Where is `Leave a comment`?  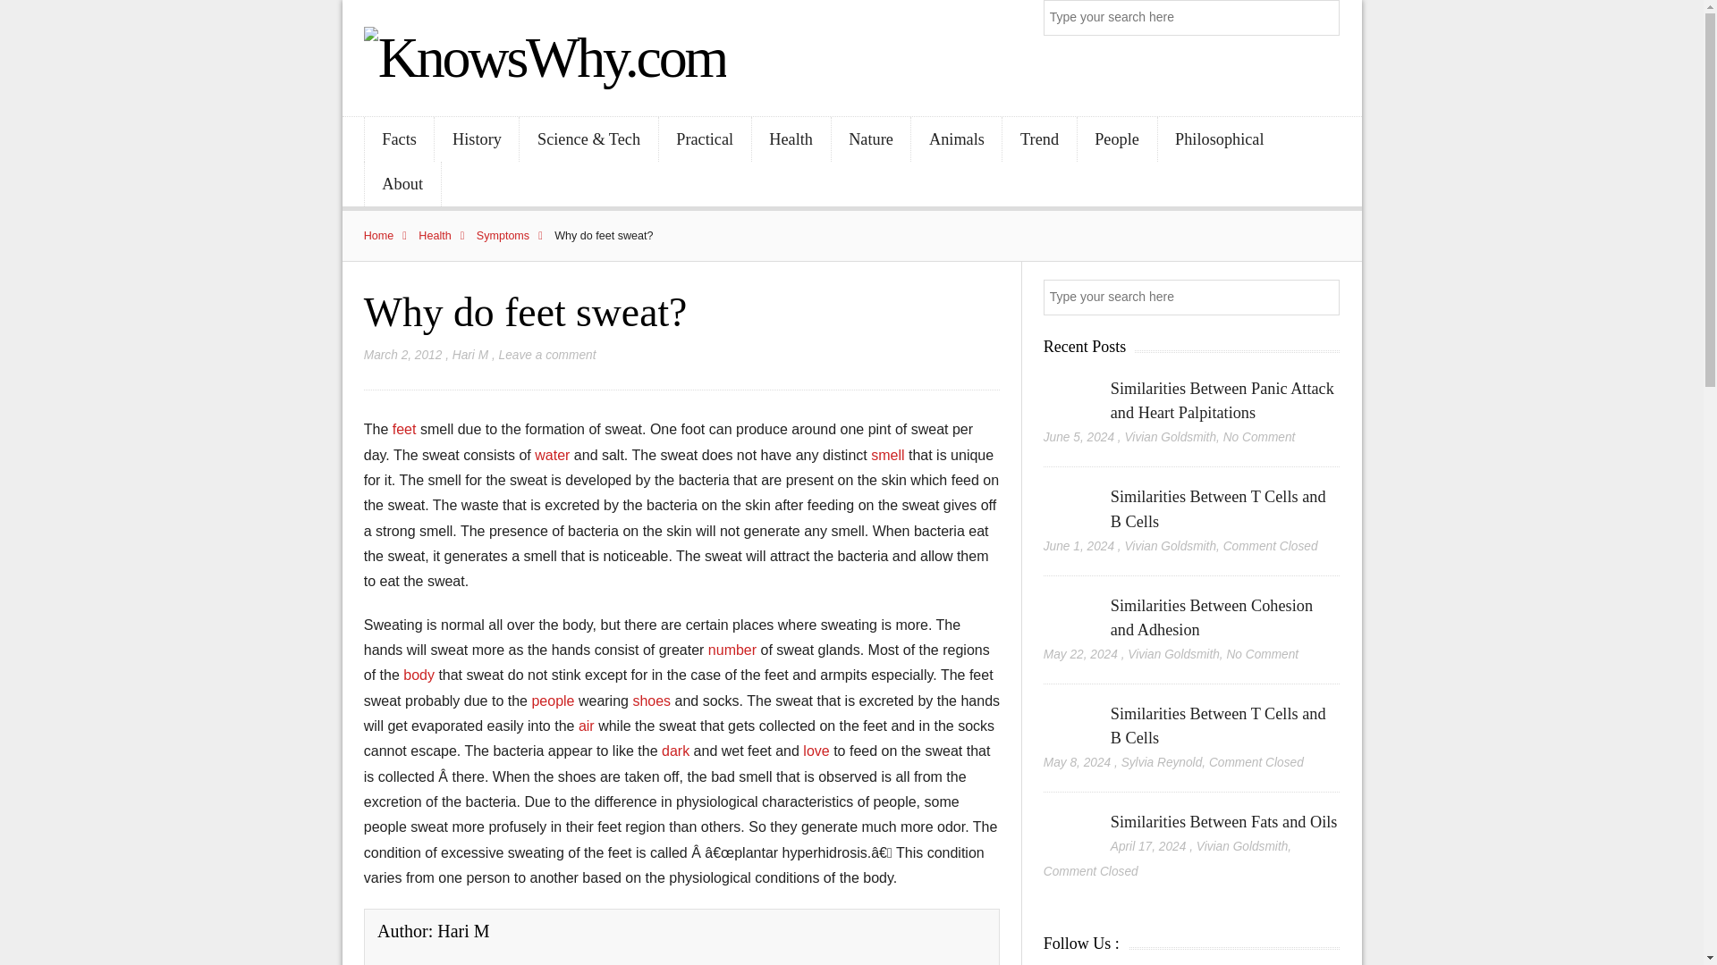 Leave a comment is located at coordinates (547, 355).